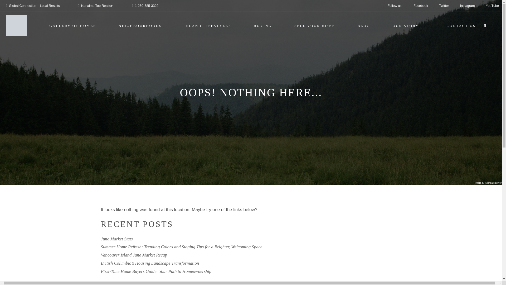 The height and width of the screenshot is (285, 506). Describe the element at coordinates (156, 271) in the screenshot. I see `First-Time Home Buyers Guide: Your Path to Homeownership` at that location.